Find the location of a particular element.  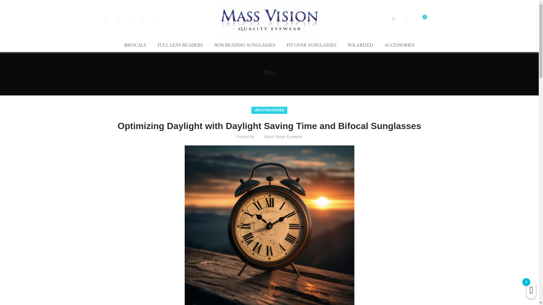

FULL LENS READERS is located at coordinates (180, 45).